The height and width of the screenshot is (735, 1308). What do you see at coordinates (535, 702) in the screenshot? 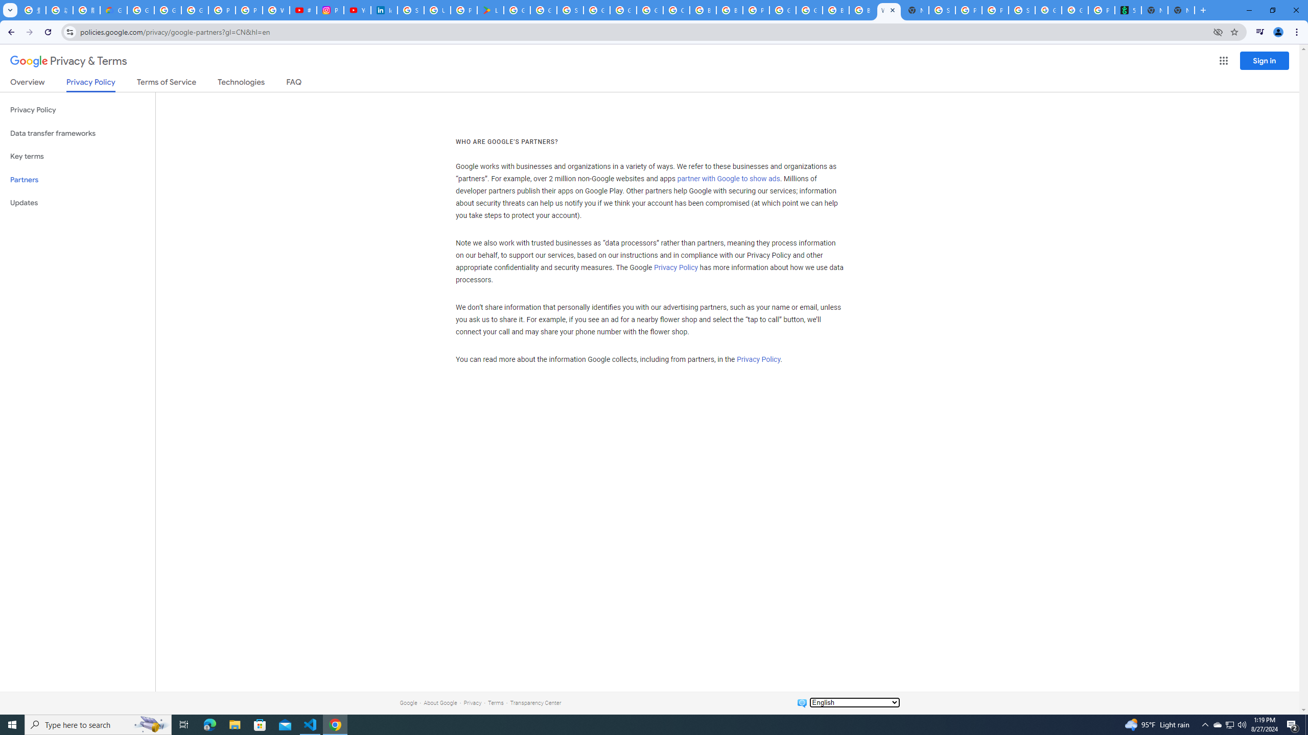
I see `Transparency Center` at bounding box center [535, 702].